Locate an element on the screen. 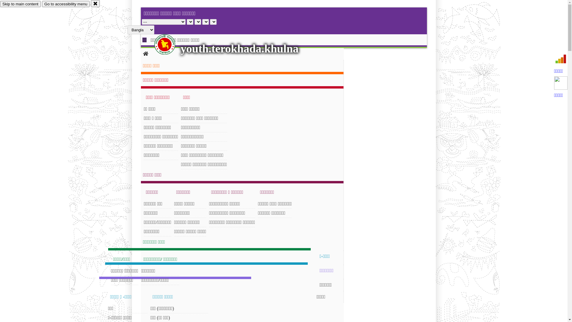 The image size is (572, 322). close is located at coordinates (95, 4).